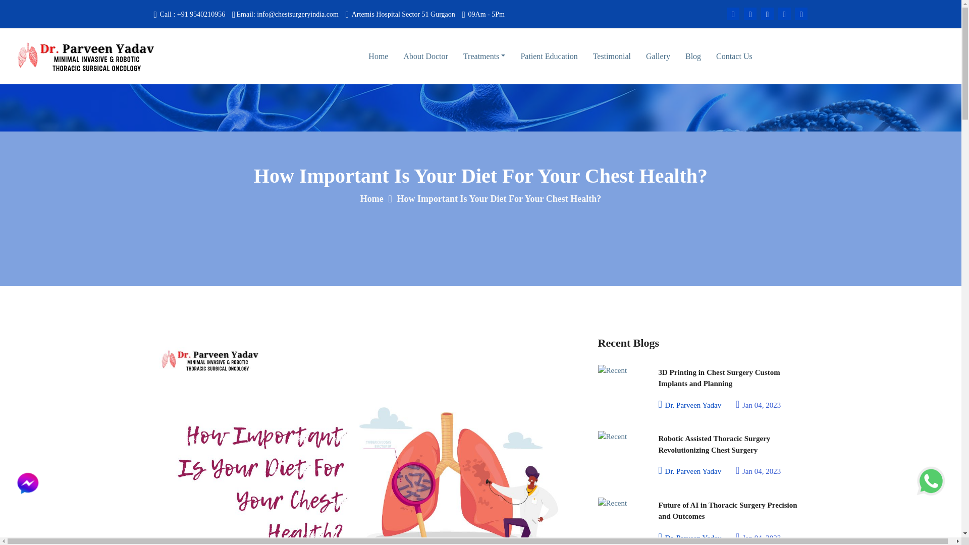 This screenshot has width=969, height=545. What do you see at coordinates (734, 57) in the screenshot?
I see `Contact Us` at bounding box center [734, 57].